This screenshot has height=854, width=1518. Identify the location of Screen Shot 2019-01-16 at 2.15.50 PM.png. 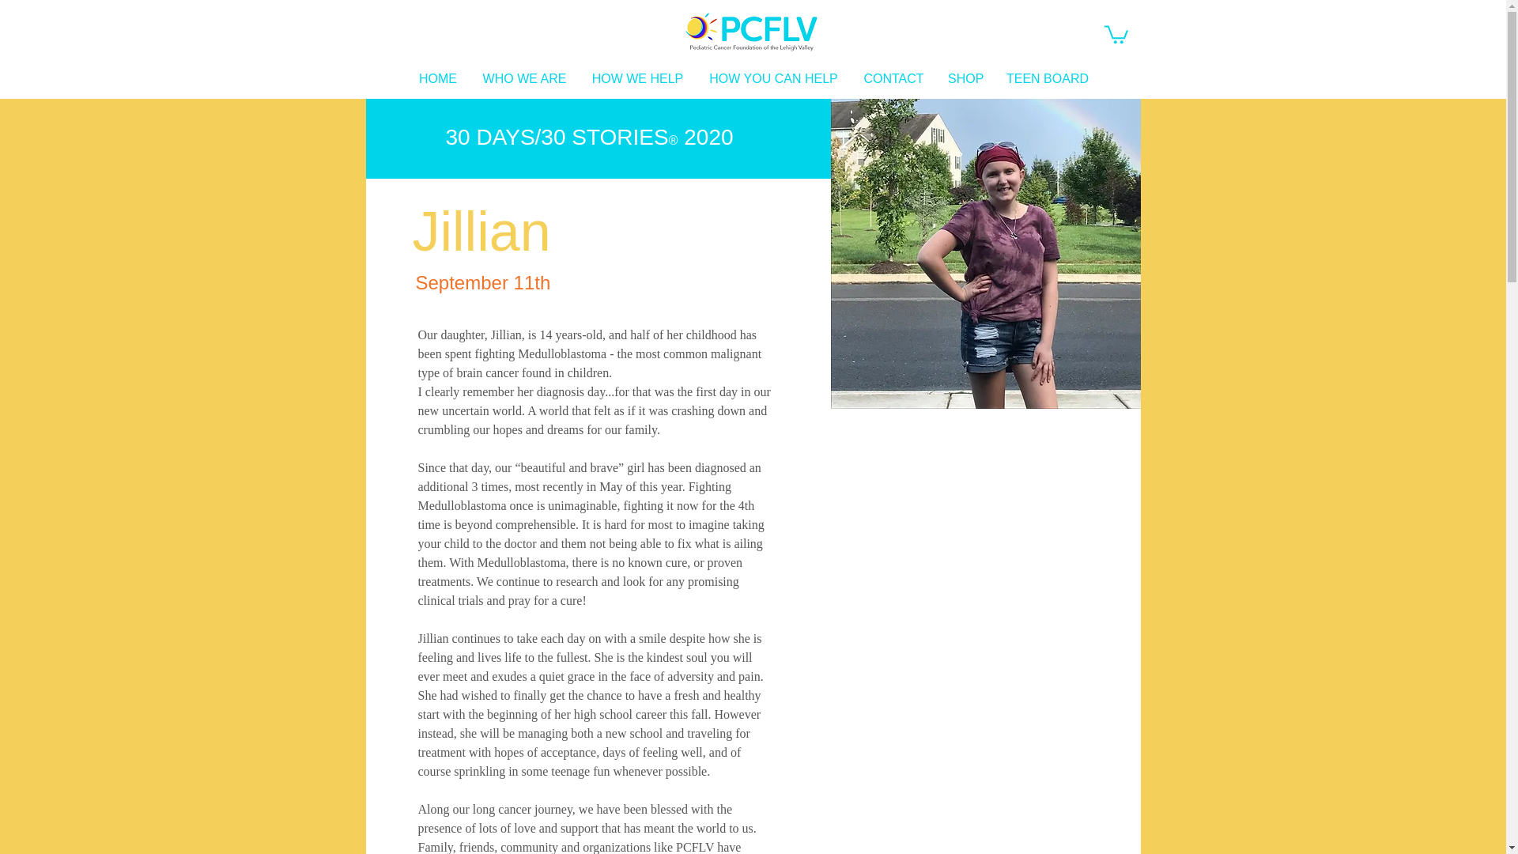
(751, 32).